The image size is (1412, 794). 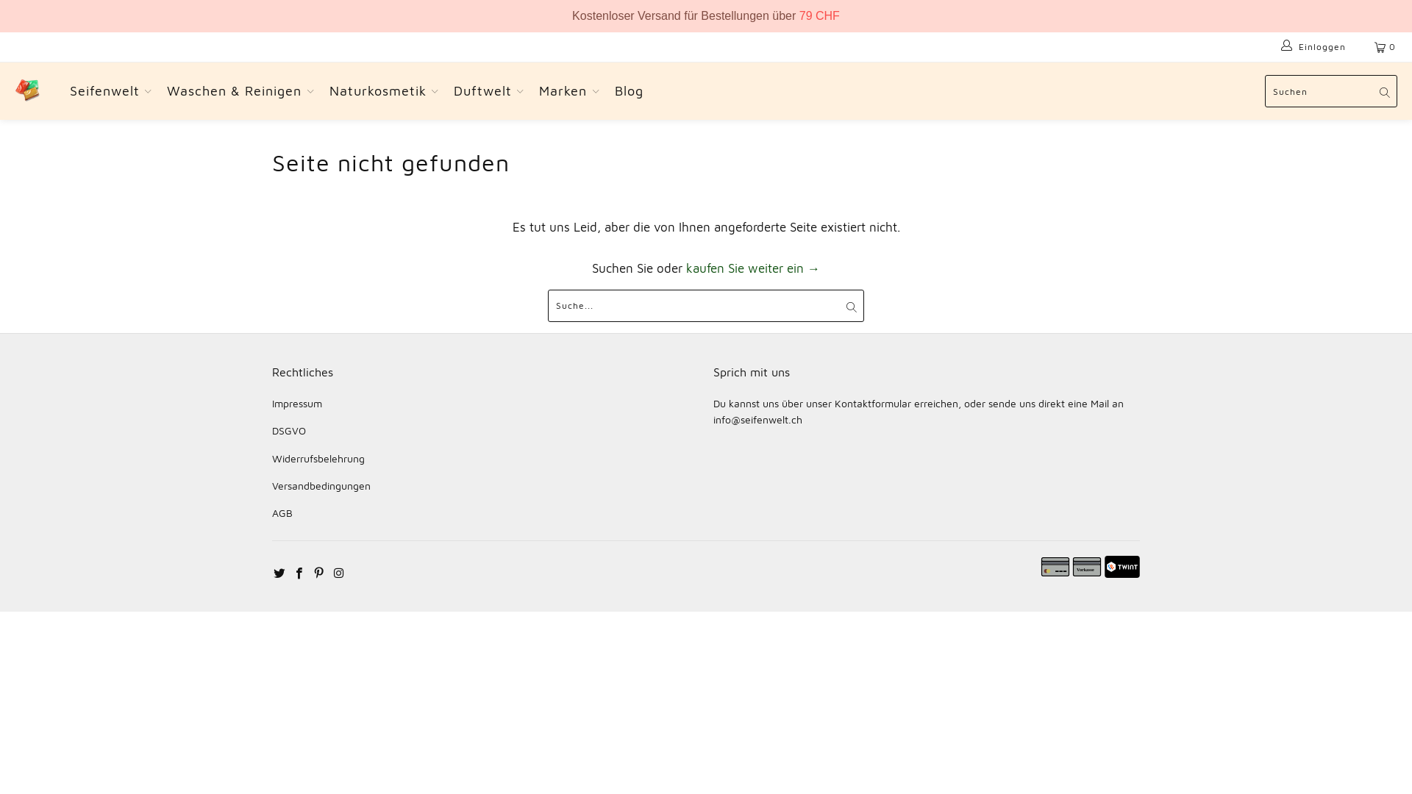 I want to click on Widerrufsbelehrung, so click(x=318, y=459).